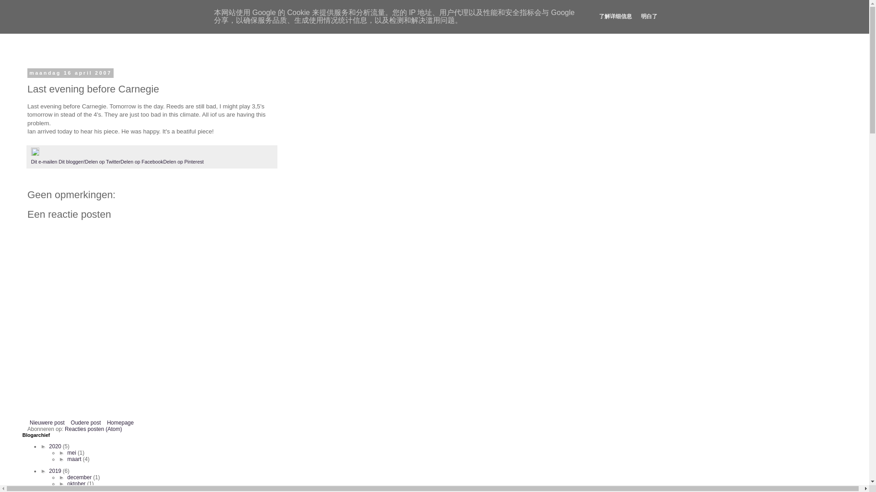 Image resolution: width=876 pixels, height=492 pixels. I want to click on Delen op Twitter, so click(183, 161).